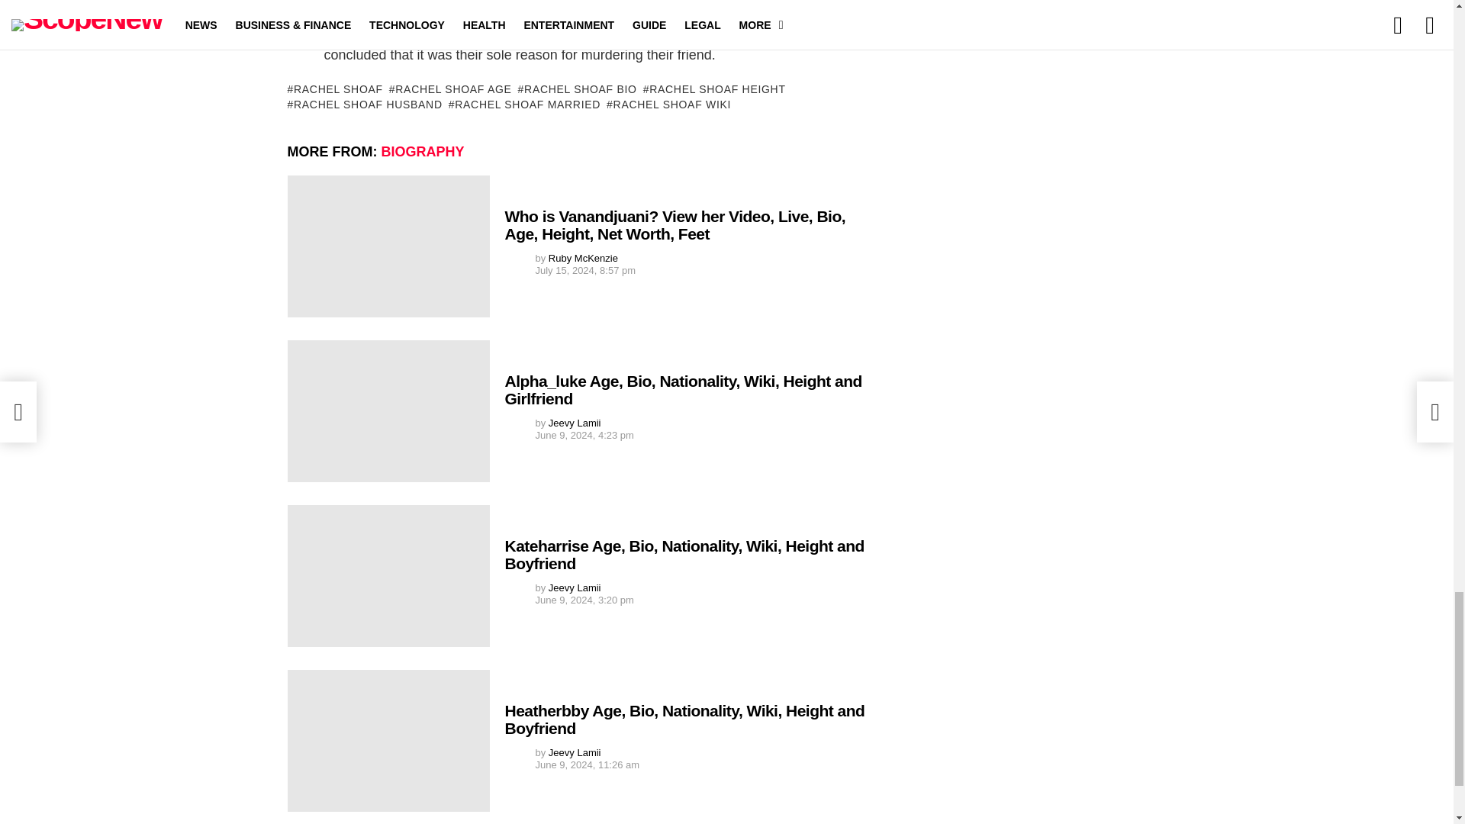  What do you see at coordinates (574, 423) in the screenshot?
I see `Posts by Jeevy Lamii` at bounding box center [574, 423].